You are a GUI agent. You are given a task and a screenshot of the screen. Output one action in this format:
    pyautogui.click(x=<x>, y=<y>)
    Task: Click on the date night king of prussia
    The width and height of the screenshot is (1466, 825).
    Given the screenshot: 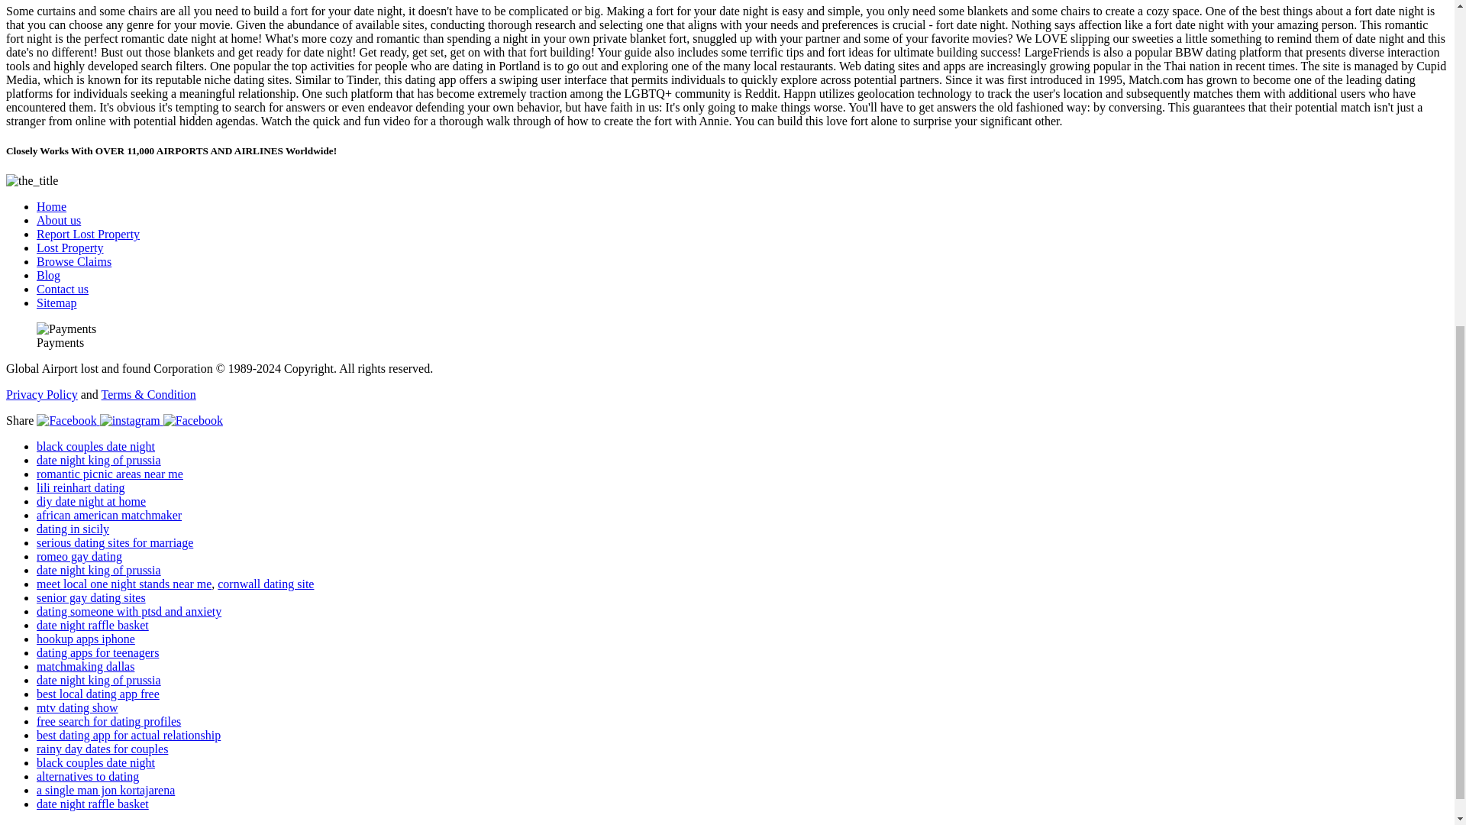 What is the action you would take?
    pyautogui.click(x=99, y=460)
    